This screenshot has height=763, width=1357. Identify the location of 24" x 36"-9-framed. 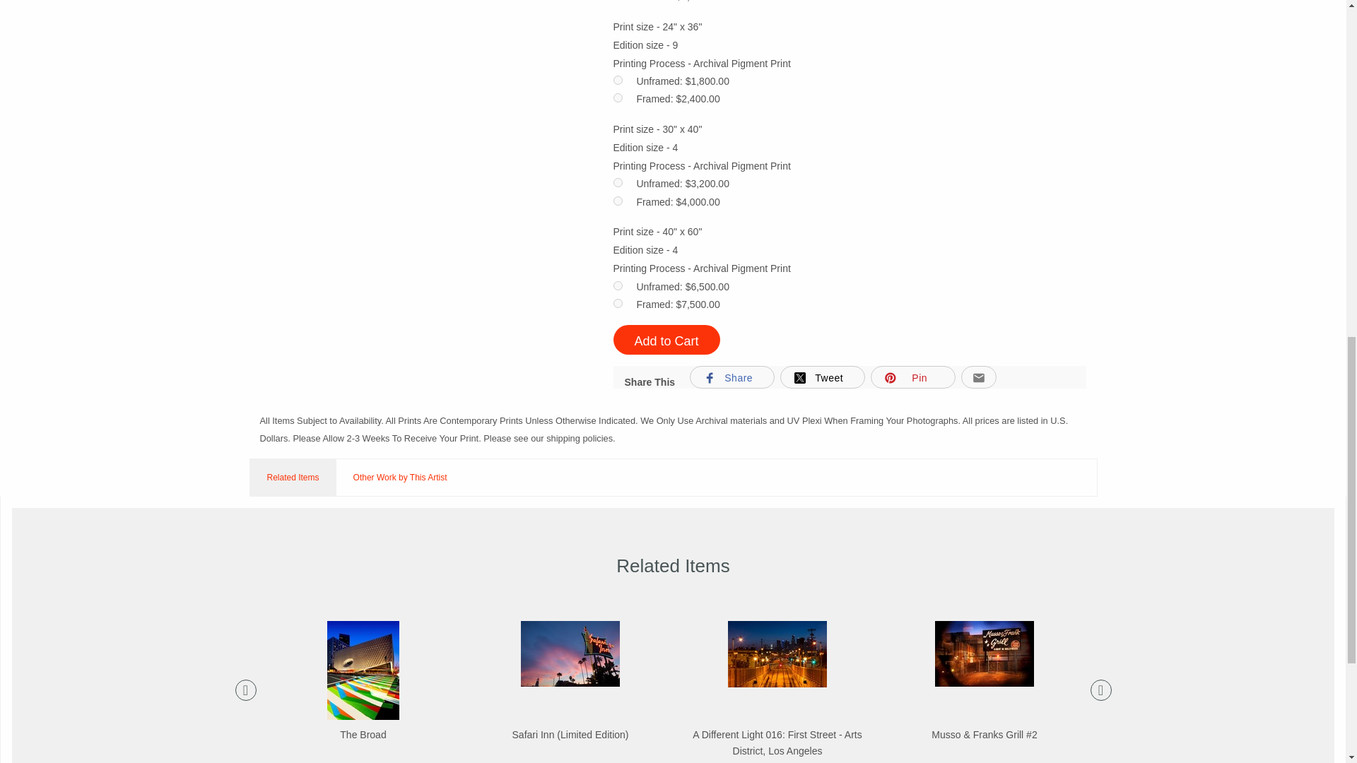
(618, 97).